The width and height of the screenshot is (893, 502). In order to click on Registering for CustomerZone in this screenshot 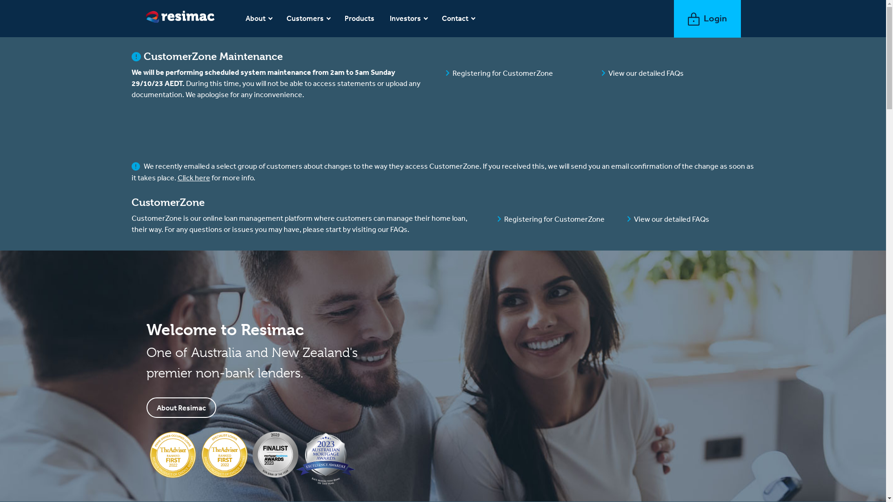, I will do `click(554, 219)`.